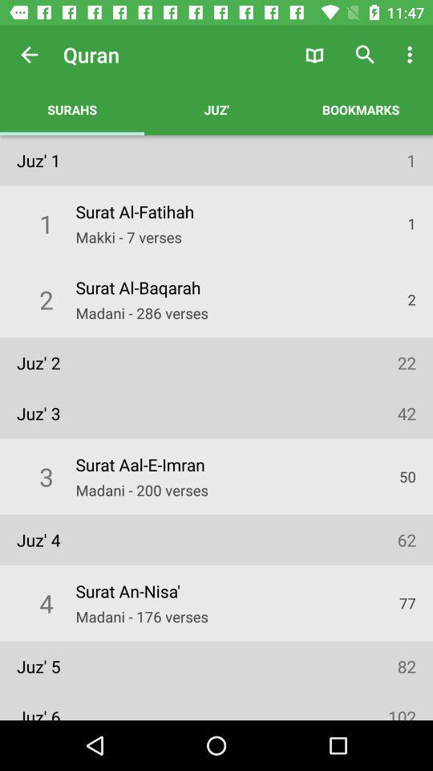 This screenshot has height=771, width=433. What do you see at coordinates (216, 109) in the screenshot?
I see `press the item above surat al-fatihah item` at bounding box center [216, 109].